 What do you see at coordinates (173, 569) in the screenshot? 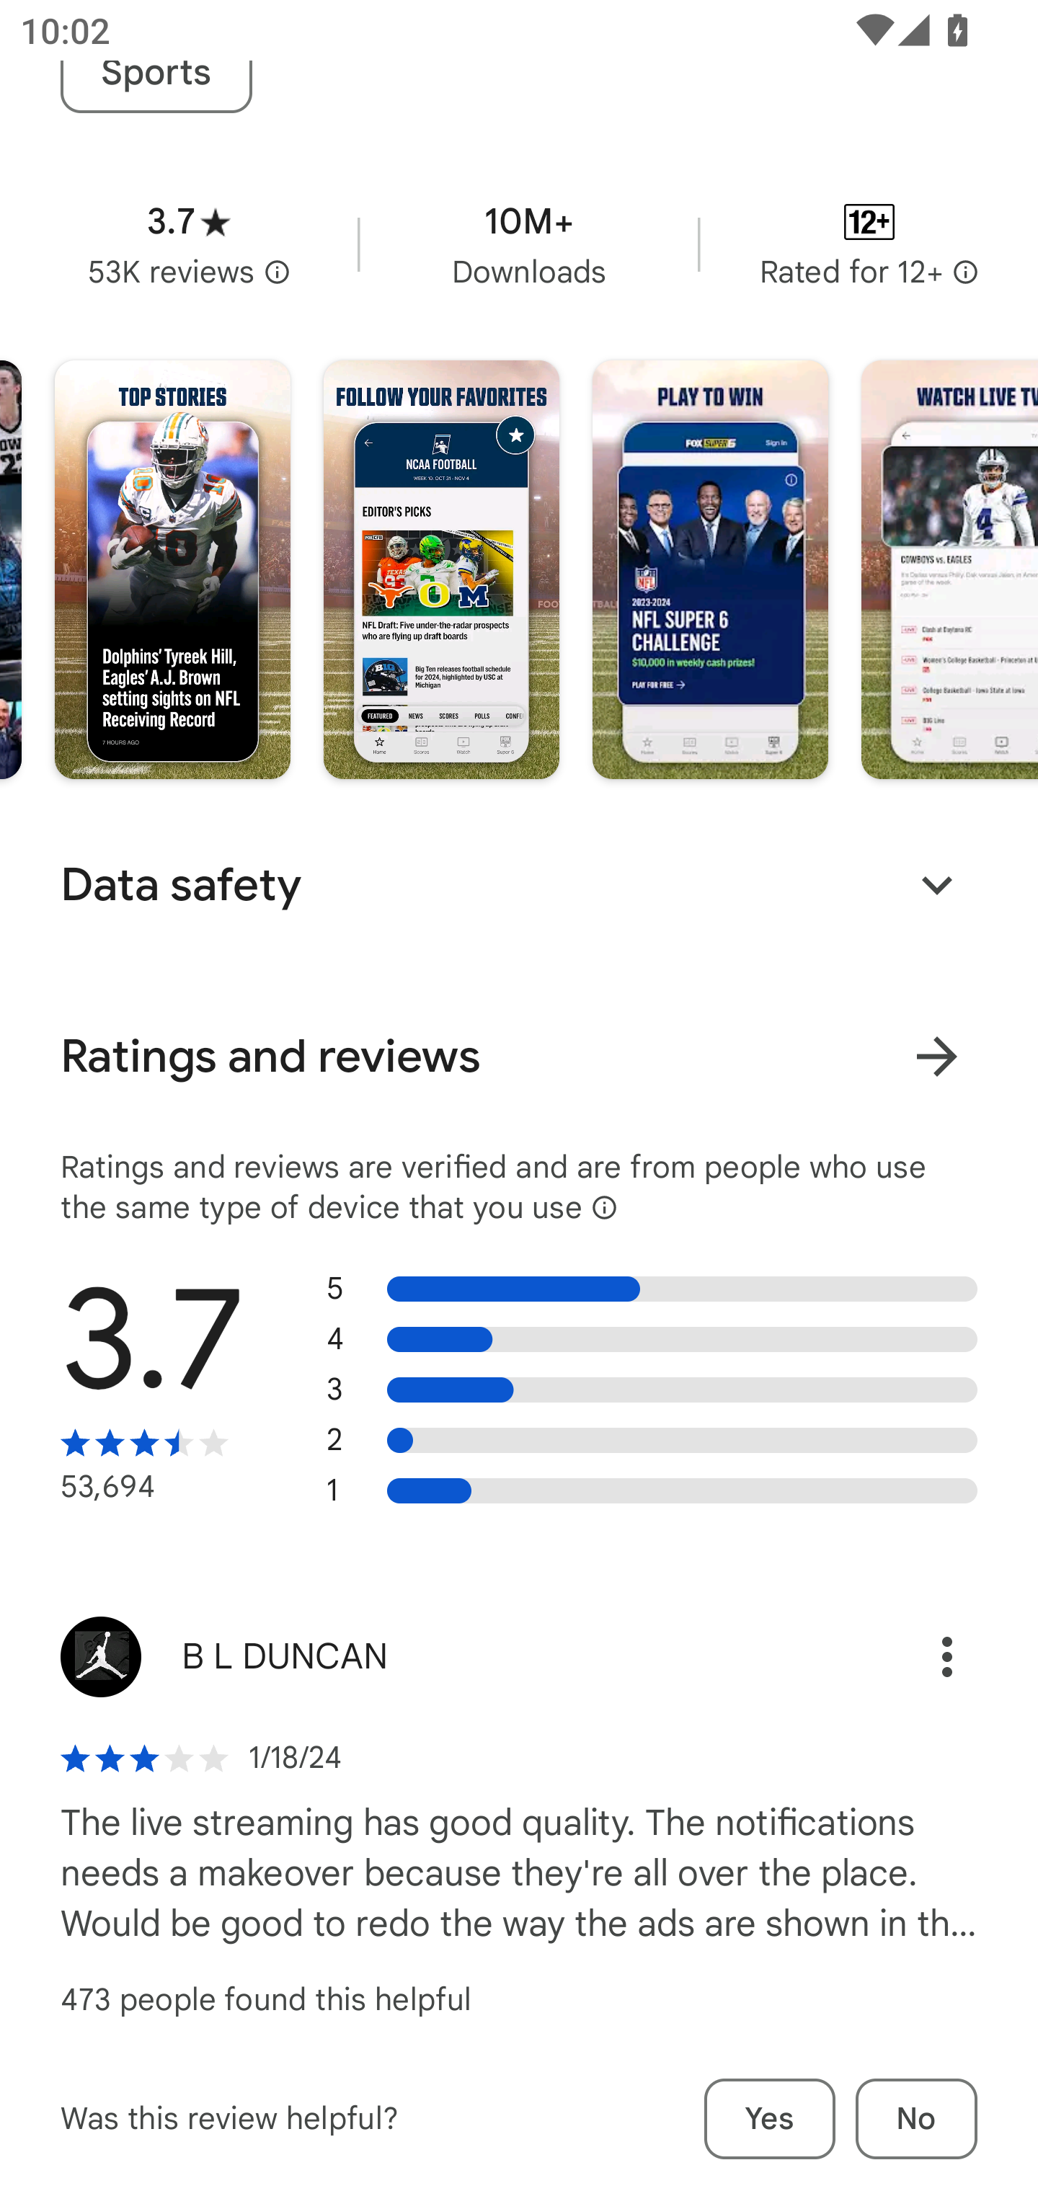
I see `Screenshot "1" of "5"` at bounding box center [173, 569].